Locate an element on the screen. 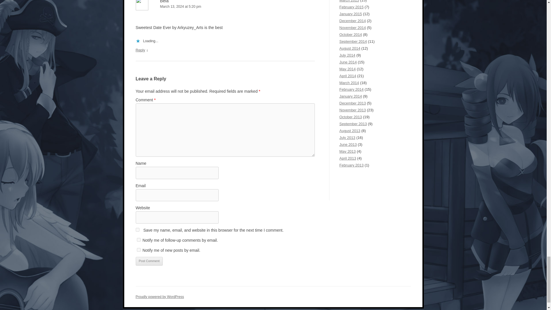 This screenshot has height=310, width=551. Post Comment is located at coordinates (149, 261).